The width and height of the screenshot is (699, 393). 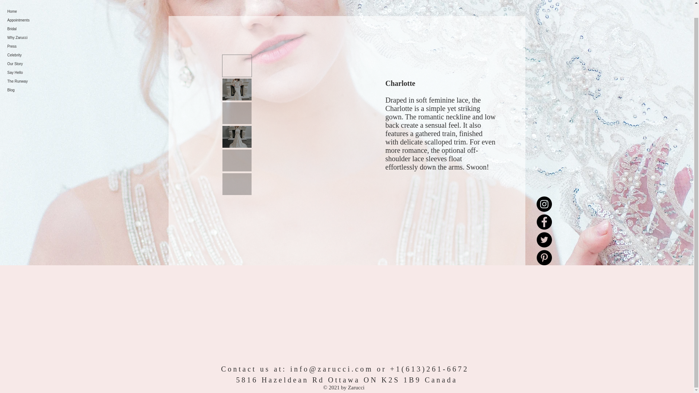 What do you see at coordinates (34, 68) in the screenshot?
I see `The Runway` at bounding box center [34, 68].